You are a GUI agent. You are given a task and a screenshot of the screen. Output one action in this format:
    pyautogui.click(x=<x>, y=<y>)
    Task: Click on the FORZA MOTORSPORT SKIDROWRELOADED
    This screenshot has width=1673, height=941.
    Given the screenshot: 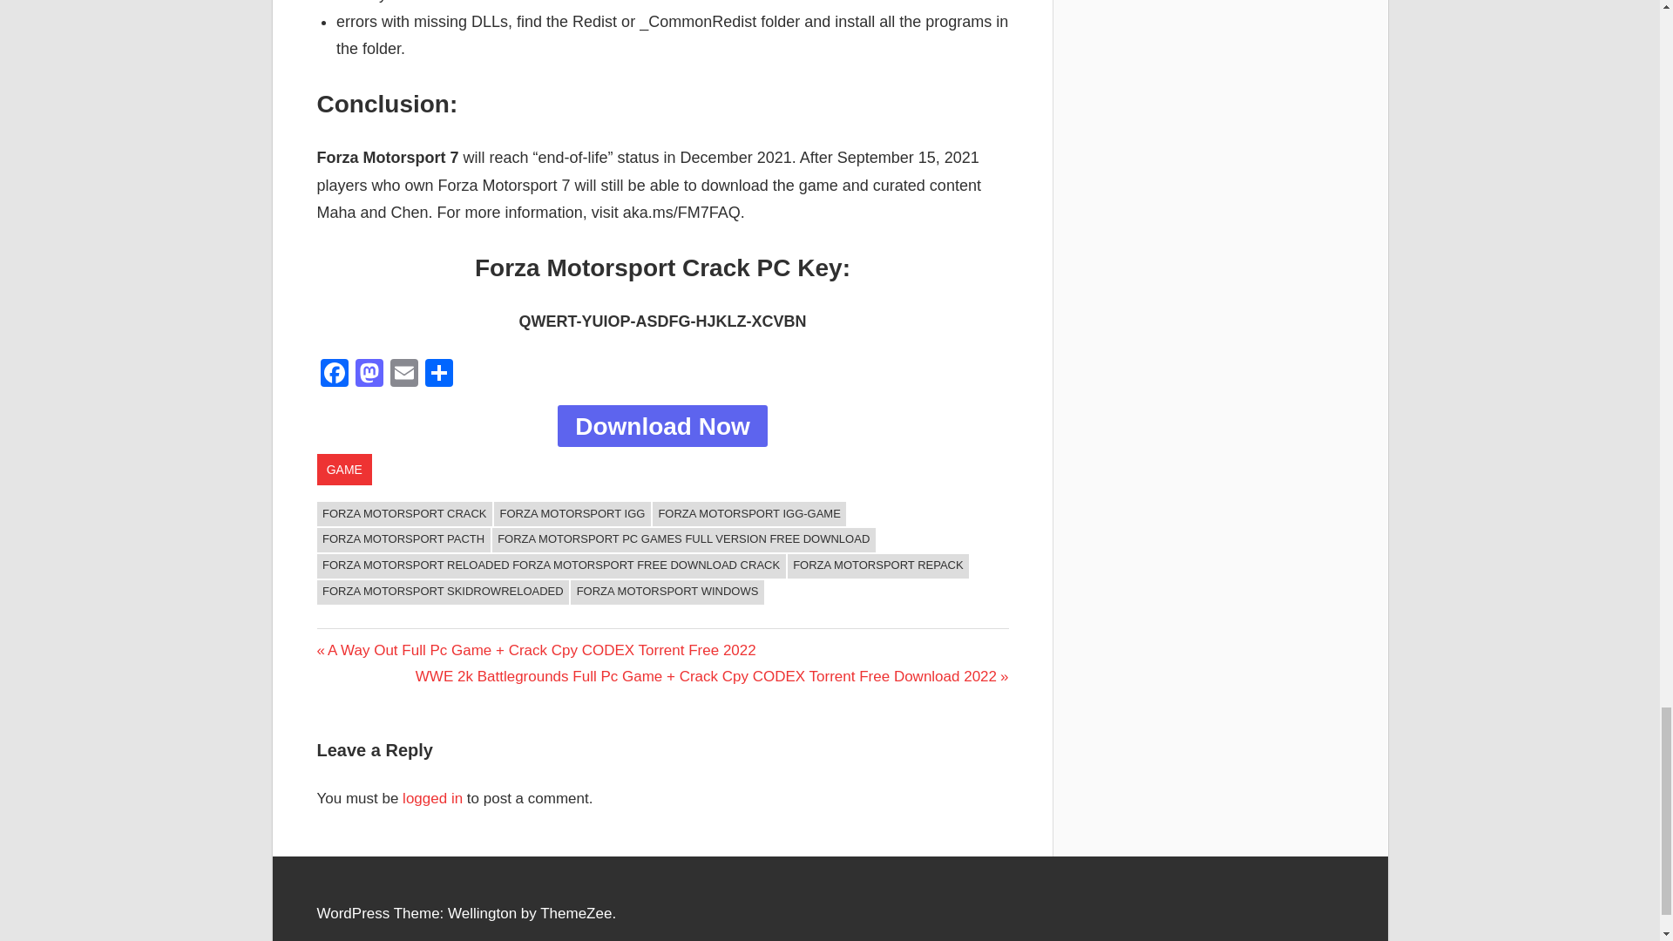 What is the action you would take?
    pyautogui.click(x=444, y=592)
    